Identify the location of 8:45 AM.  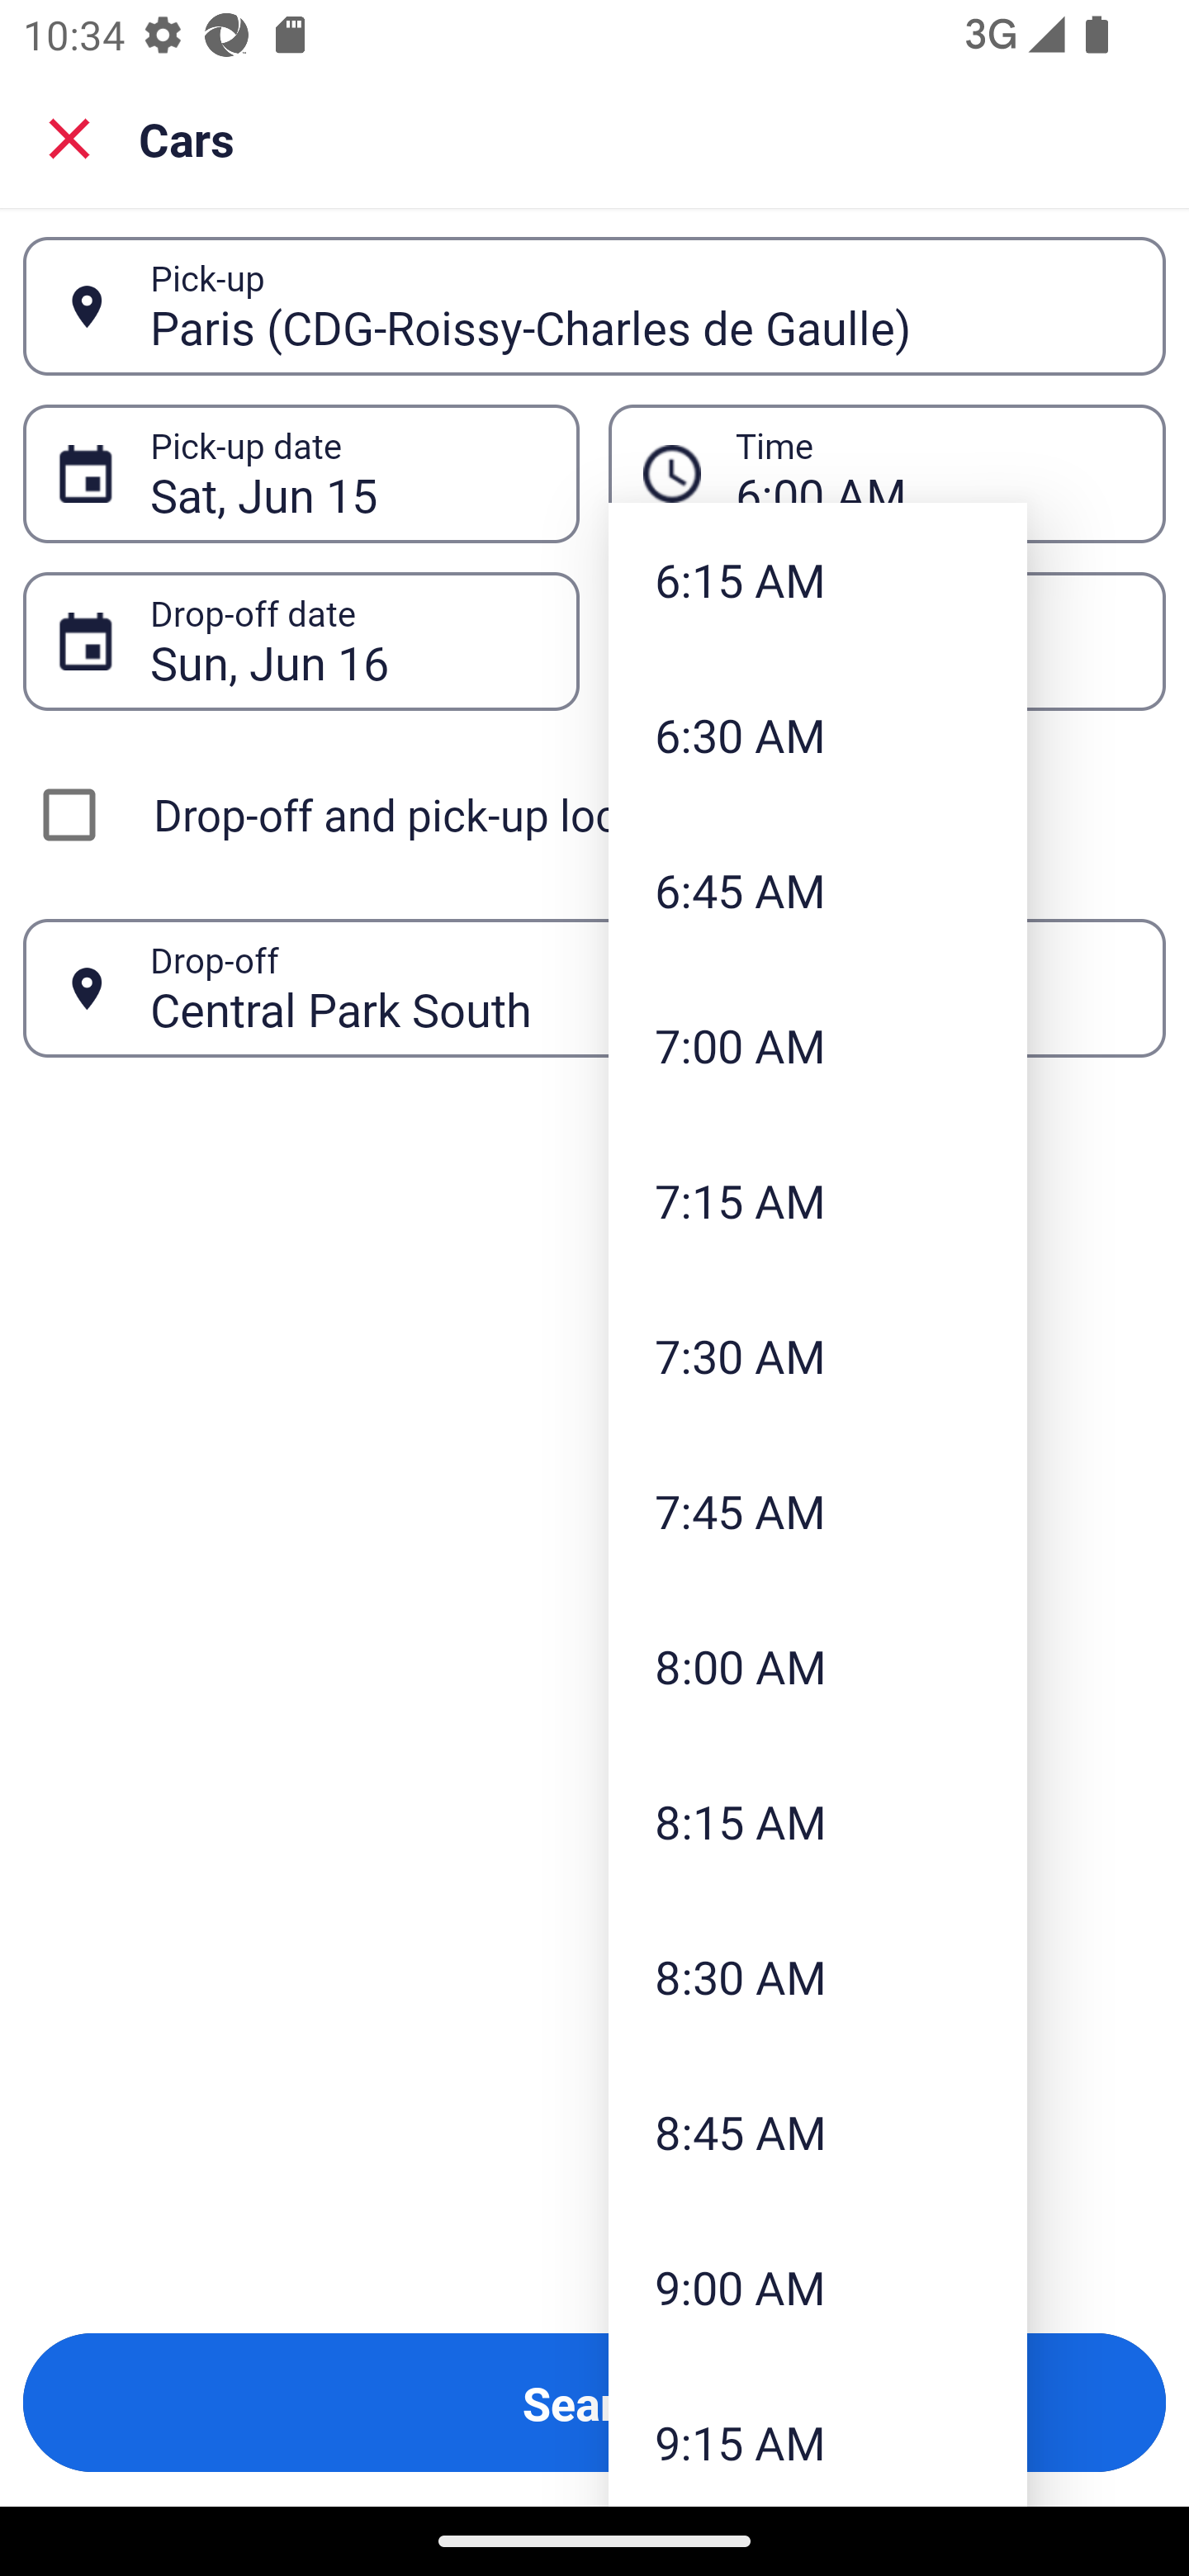
(817, 2131).